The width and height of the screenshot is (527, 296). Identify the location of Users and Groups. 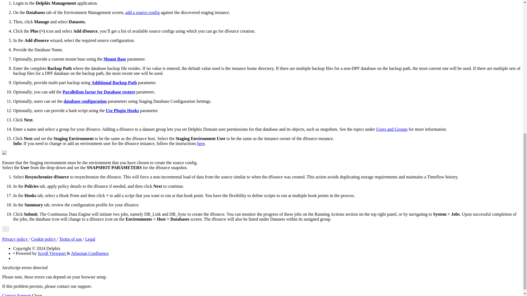
(392, 129).